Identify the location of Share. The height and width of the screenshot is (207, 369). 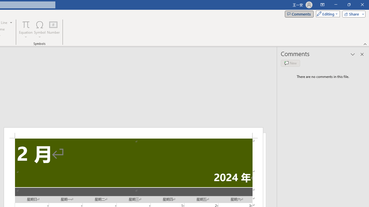
(353, 14).